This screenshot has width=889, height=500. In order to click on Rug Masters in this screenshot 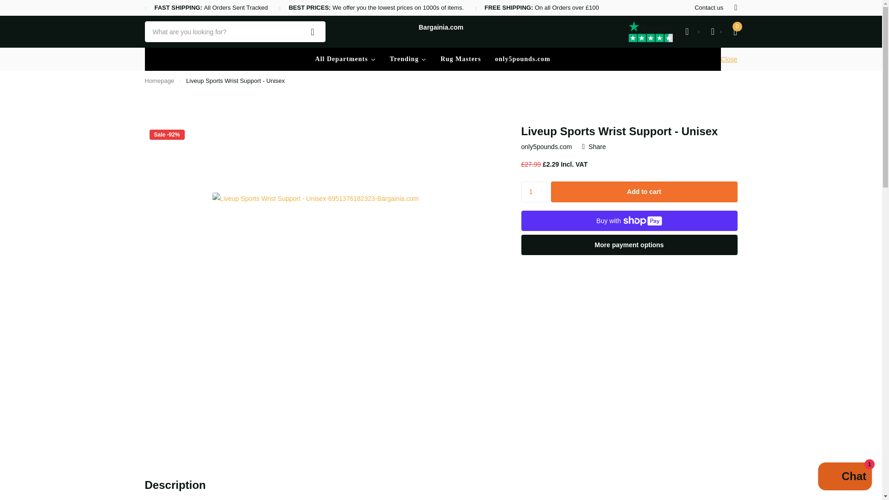, I will do `click(461, 59)`.